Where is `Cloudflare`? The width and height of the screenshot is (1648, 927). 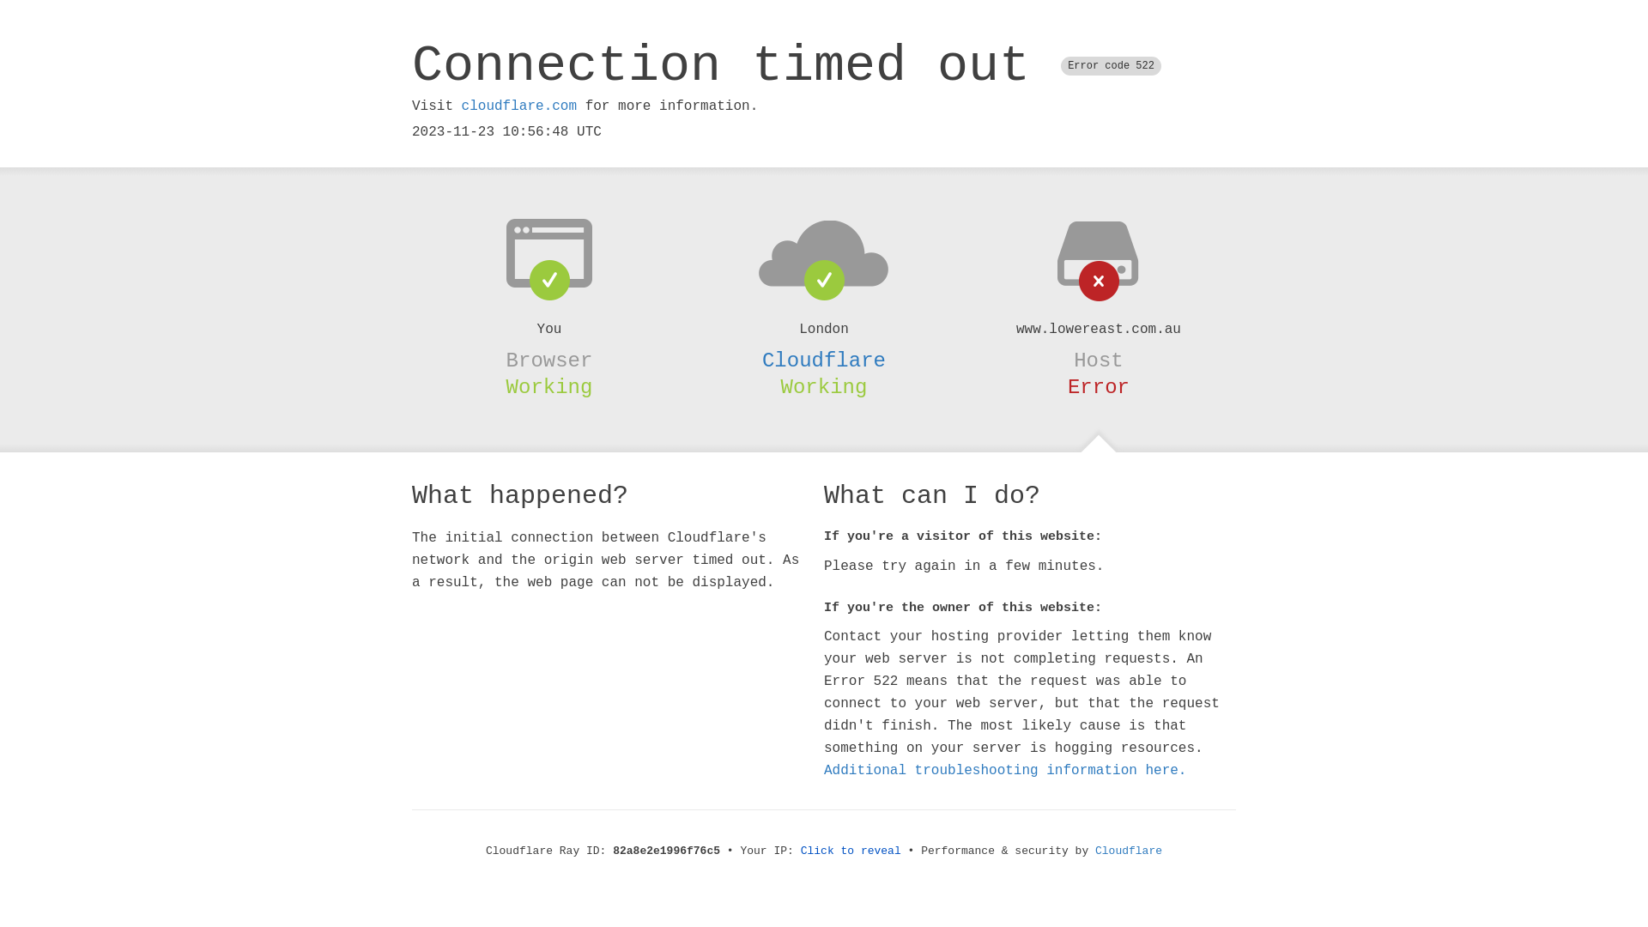 Cloudflare is located at coordinates (1129, 851).